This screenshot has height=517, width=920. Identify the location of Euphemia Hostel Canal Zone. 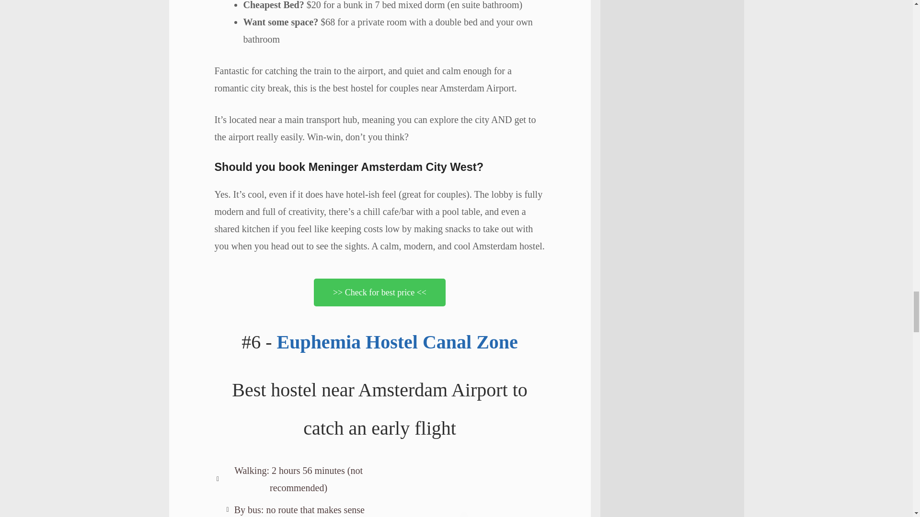
(397, 342).